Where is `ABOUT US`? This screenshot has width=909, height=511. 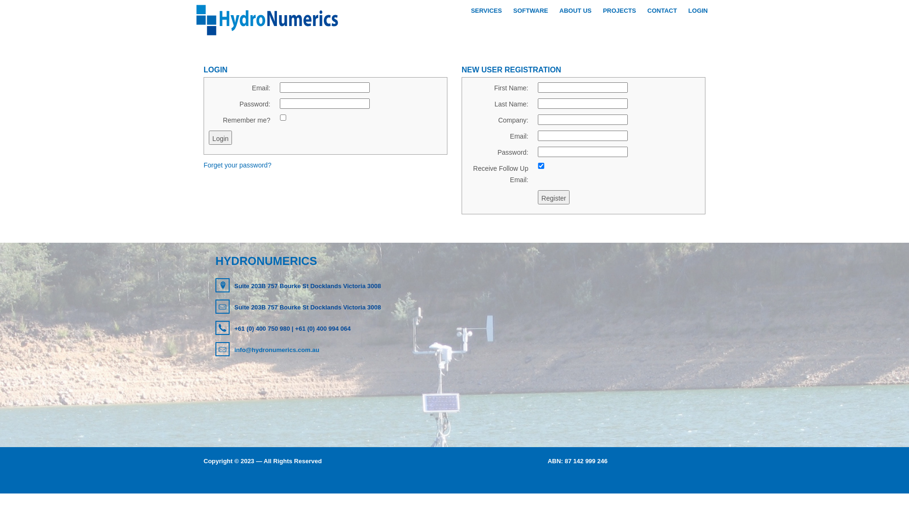
ABOUT US is located at coordinates (576, 11).